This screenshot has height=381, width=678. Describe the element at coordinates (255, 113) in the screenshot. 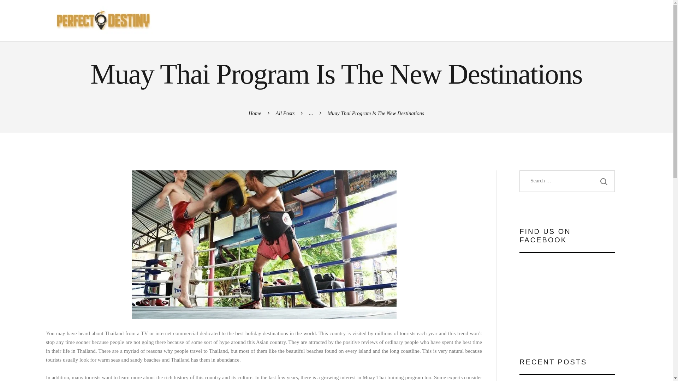

I see `Home` at that location.